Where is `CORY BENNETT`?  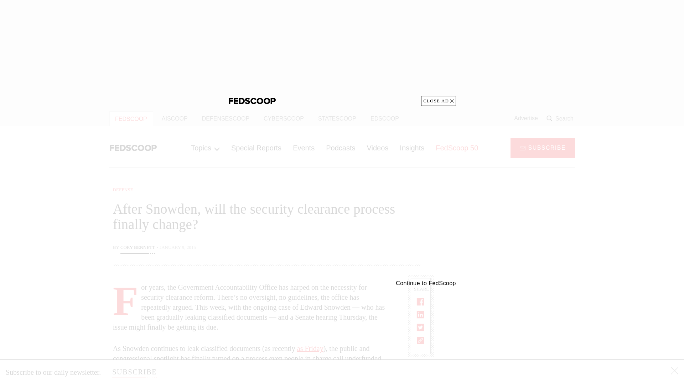
CORY BENNETT is located at coordinates (138, 248).